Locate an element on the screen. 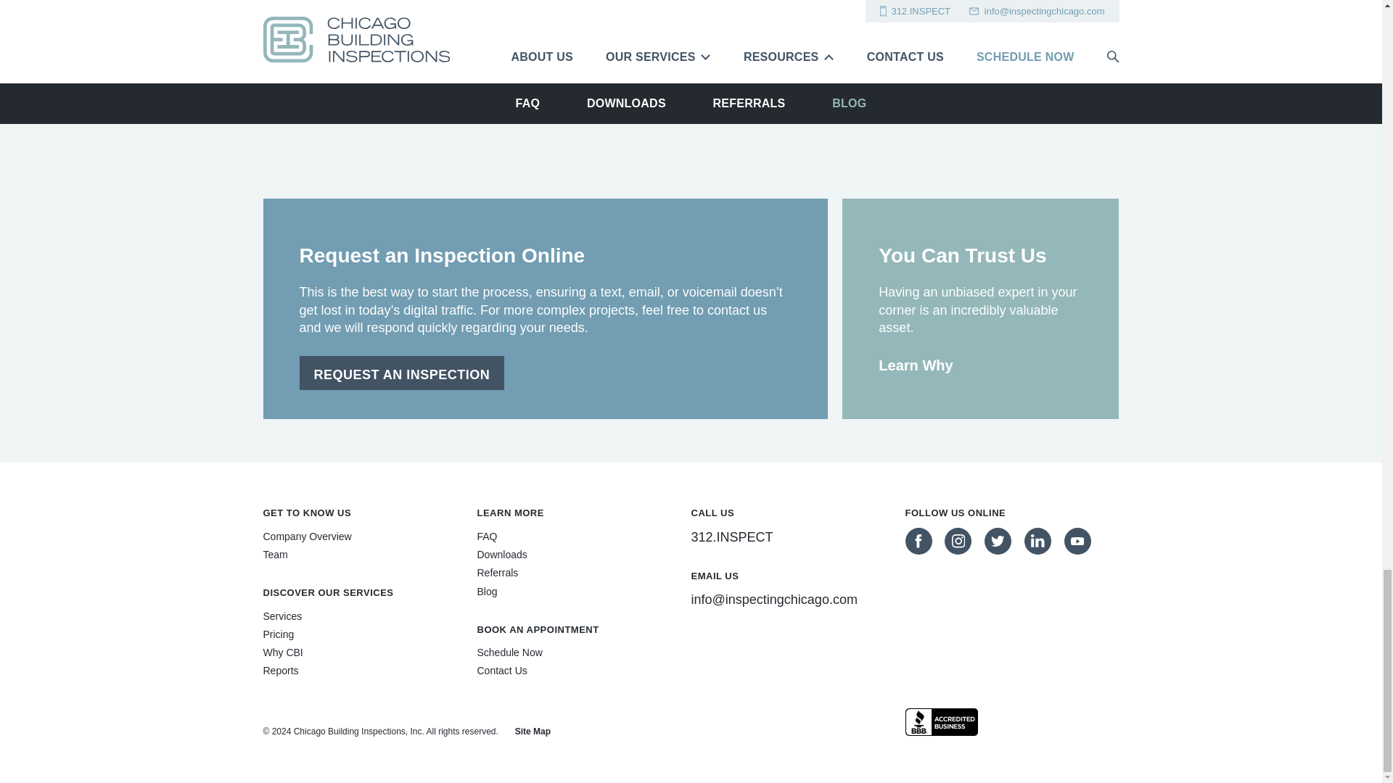  arrow Created with Sketch. is located at coordinates (927, 78).